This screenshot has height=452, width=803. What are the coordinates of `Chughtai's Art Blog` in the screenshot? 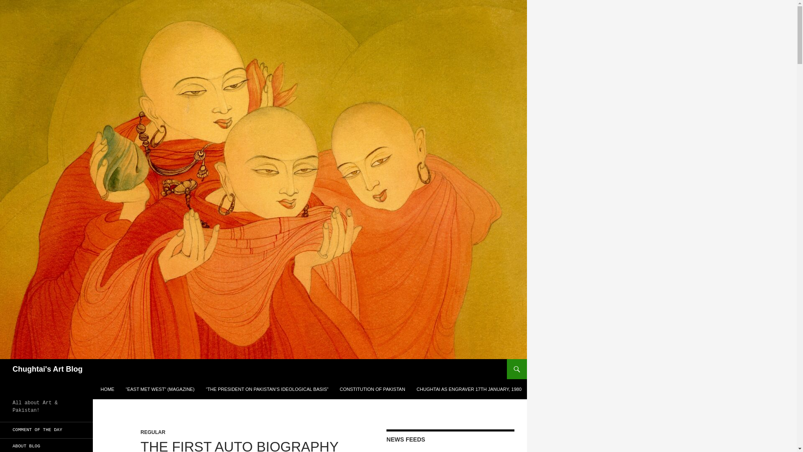 It's located at (48, 369).